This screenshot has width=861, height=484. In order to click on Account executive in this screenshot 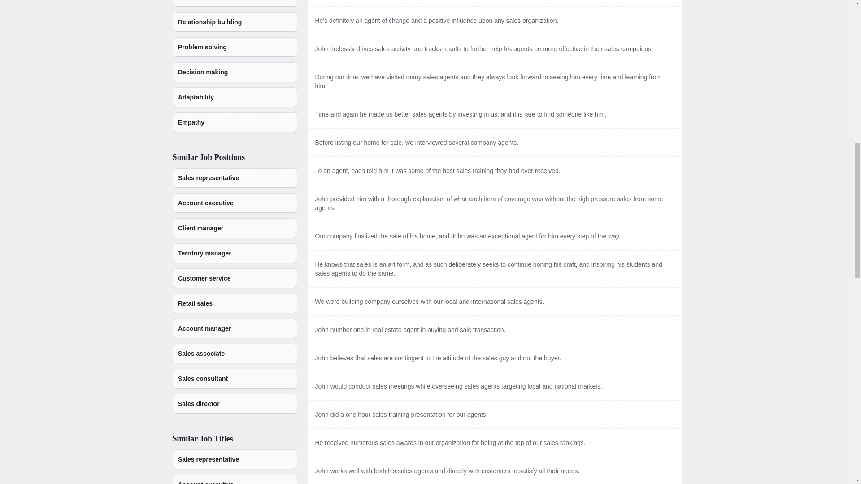, I will do `click(235, 203)`.